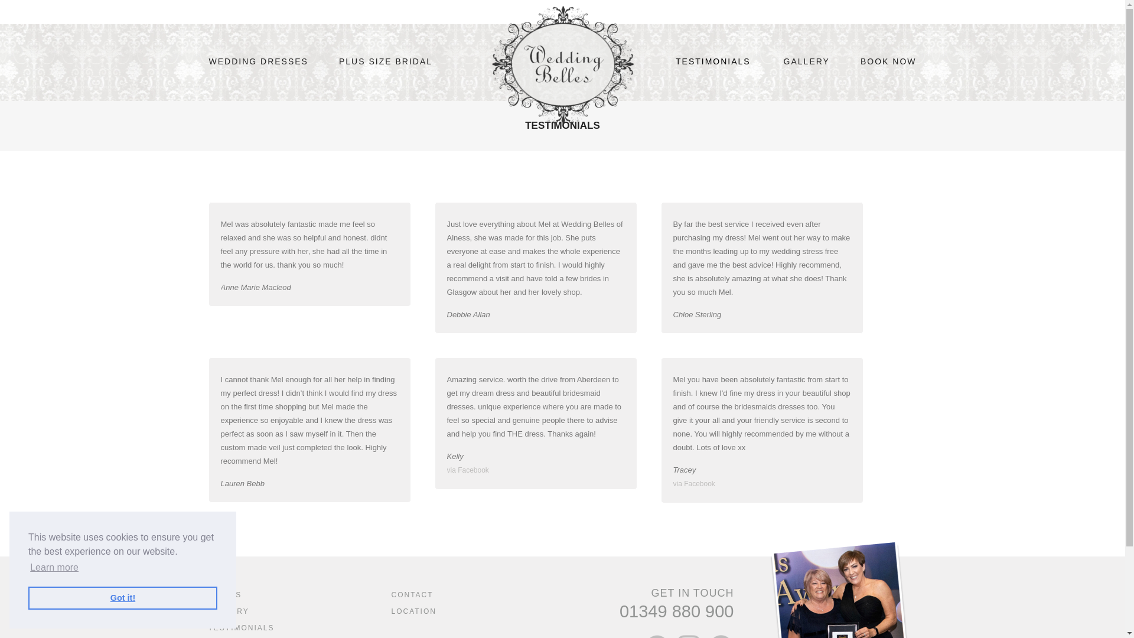 The height and width of the screenshot is (638, 1134). I want to click on Got it!, so click(123, 598).